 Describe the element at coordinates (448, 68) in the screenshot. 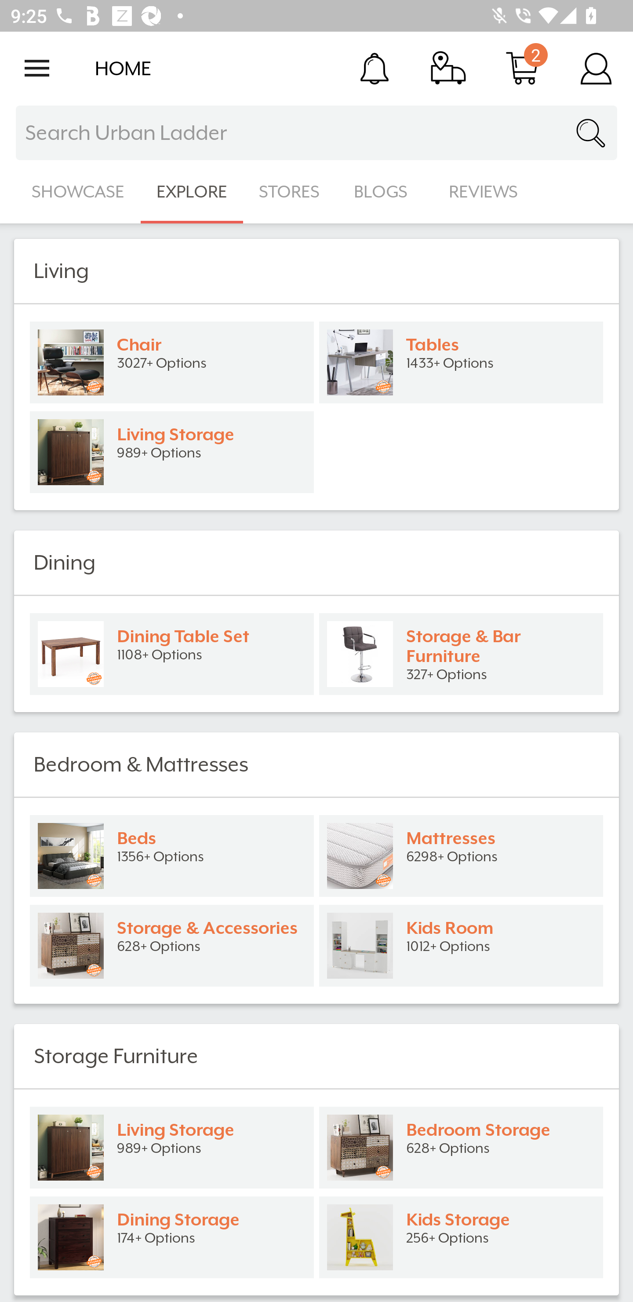

I see `Track Order` at that location.